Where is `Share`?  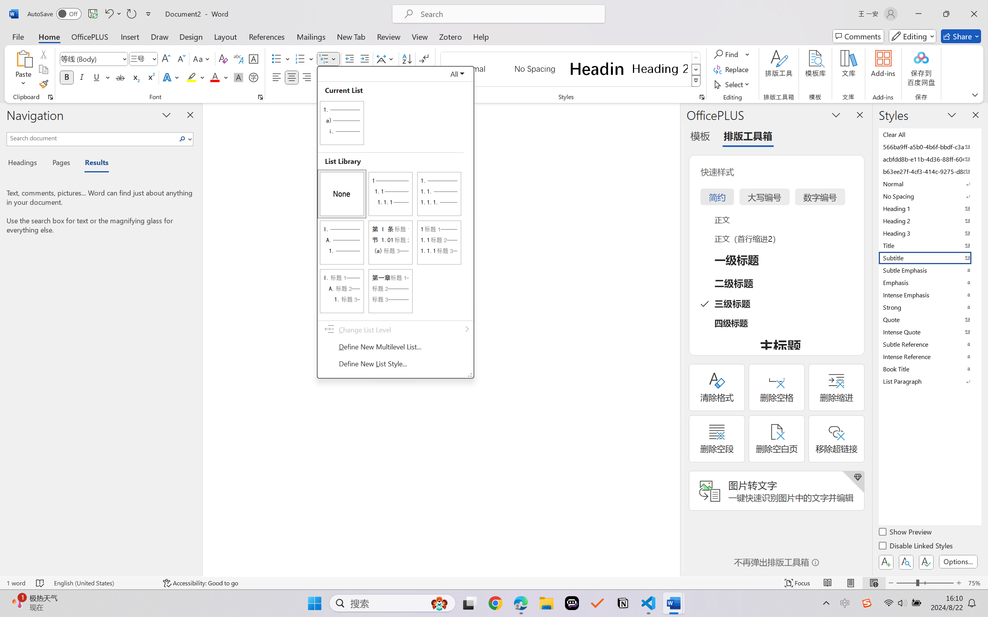 Share is located at coordinates (961, 36).